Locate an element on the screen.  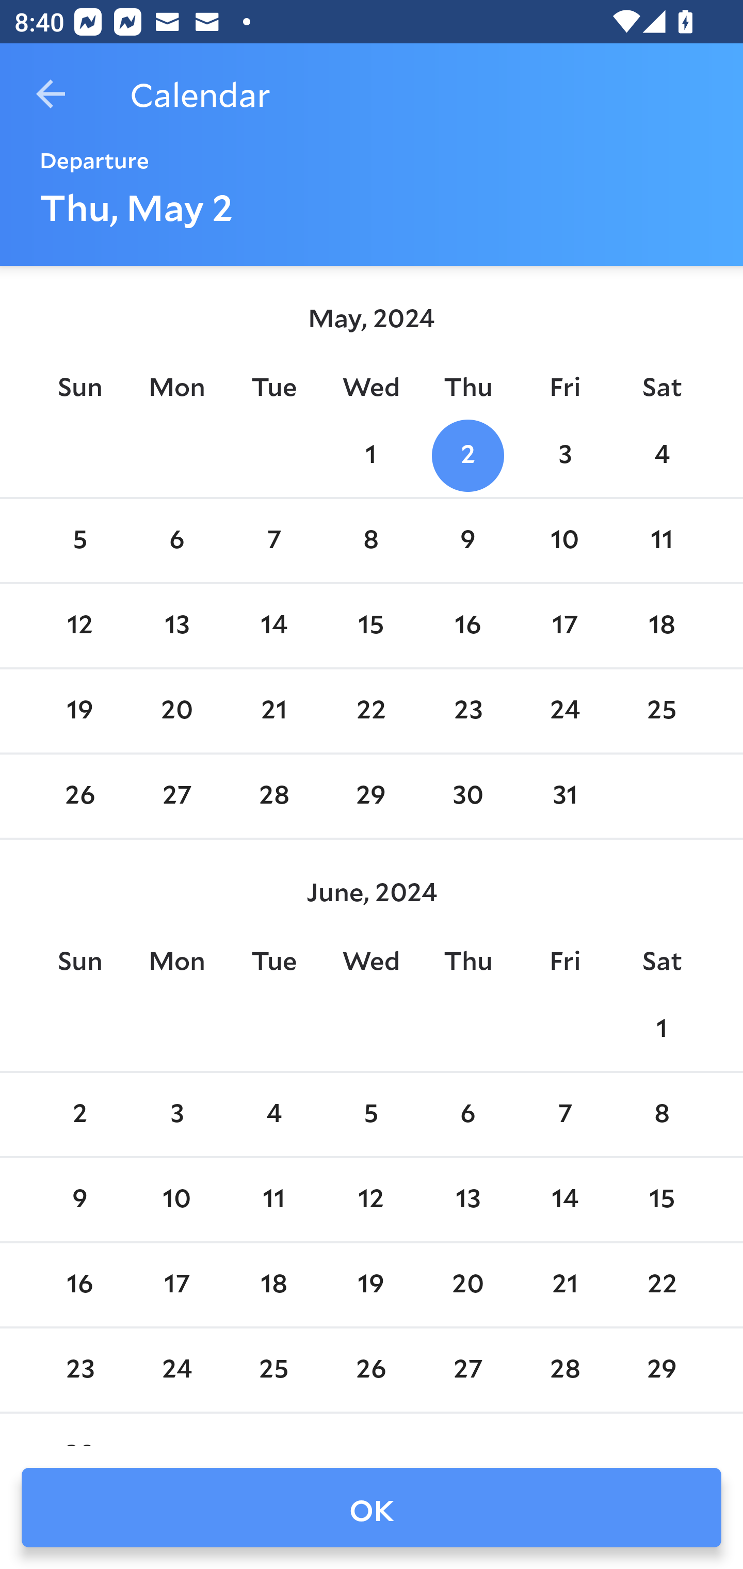
8 is located at coordinates (371, 541).